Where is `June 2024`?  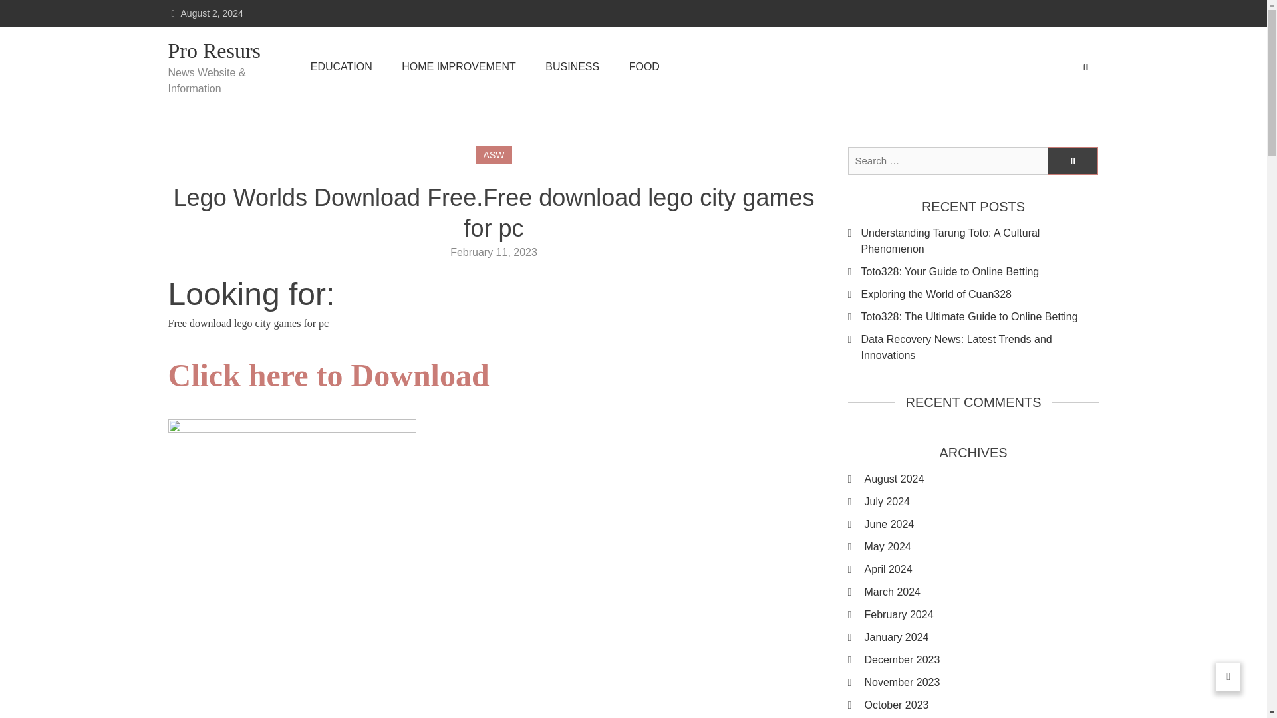
June 2024 is located at coordinates (982, 524).